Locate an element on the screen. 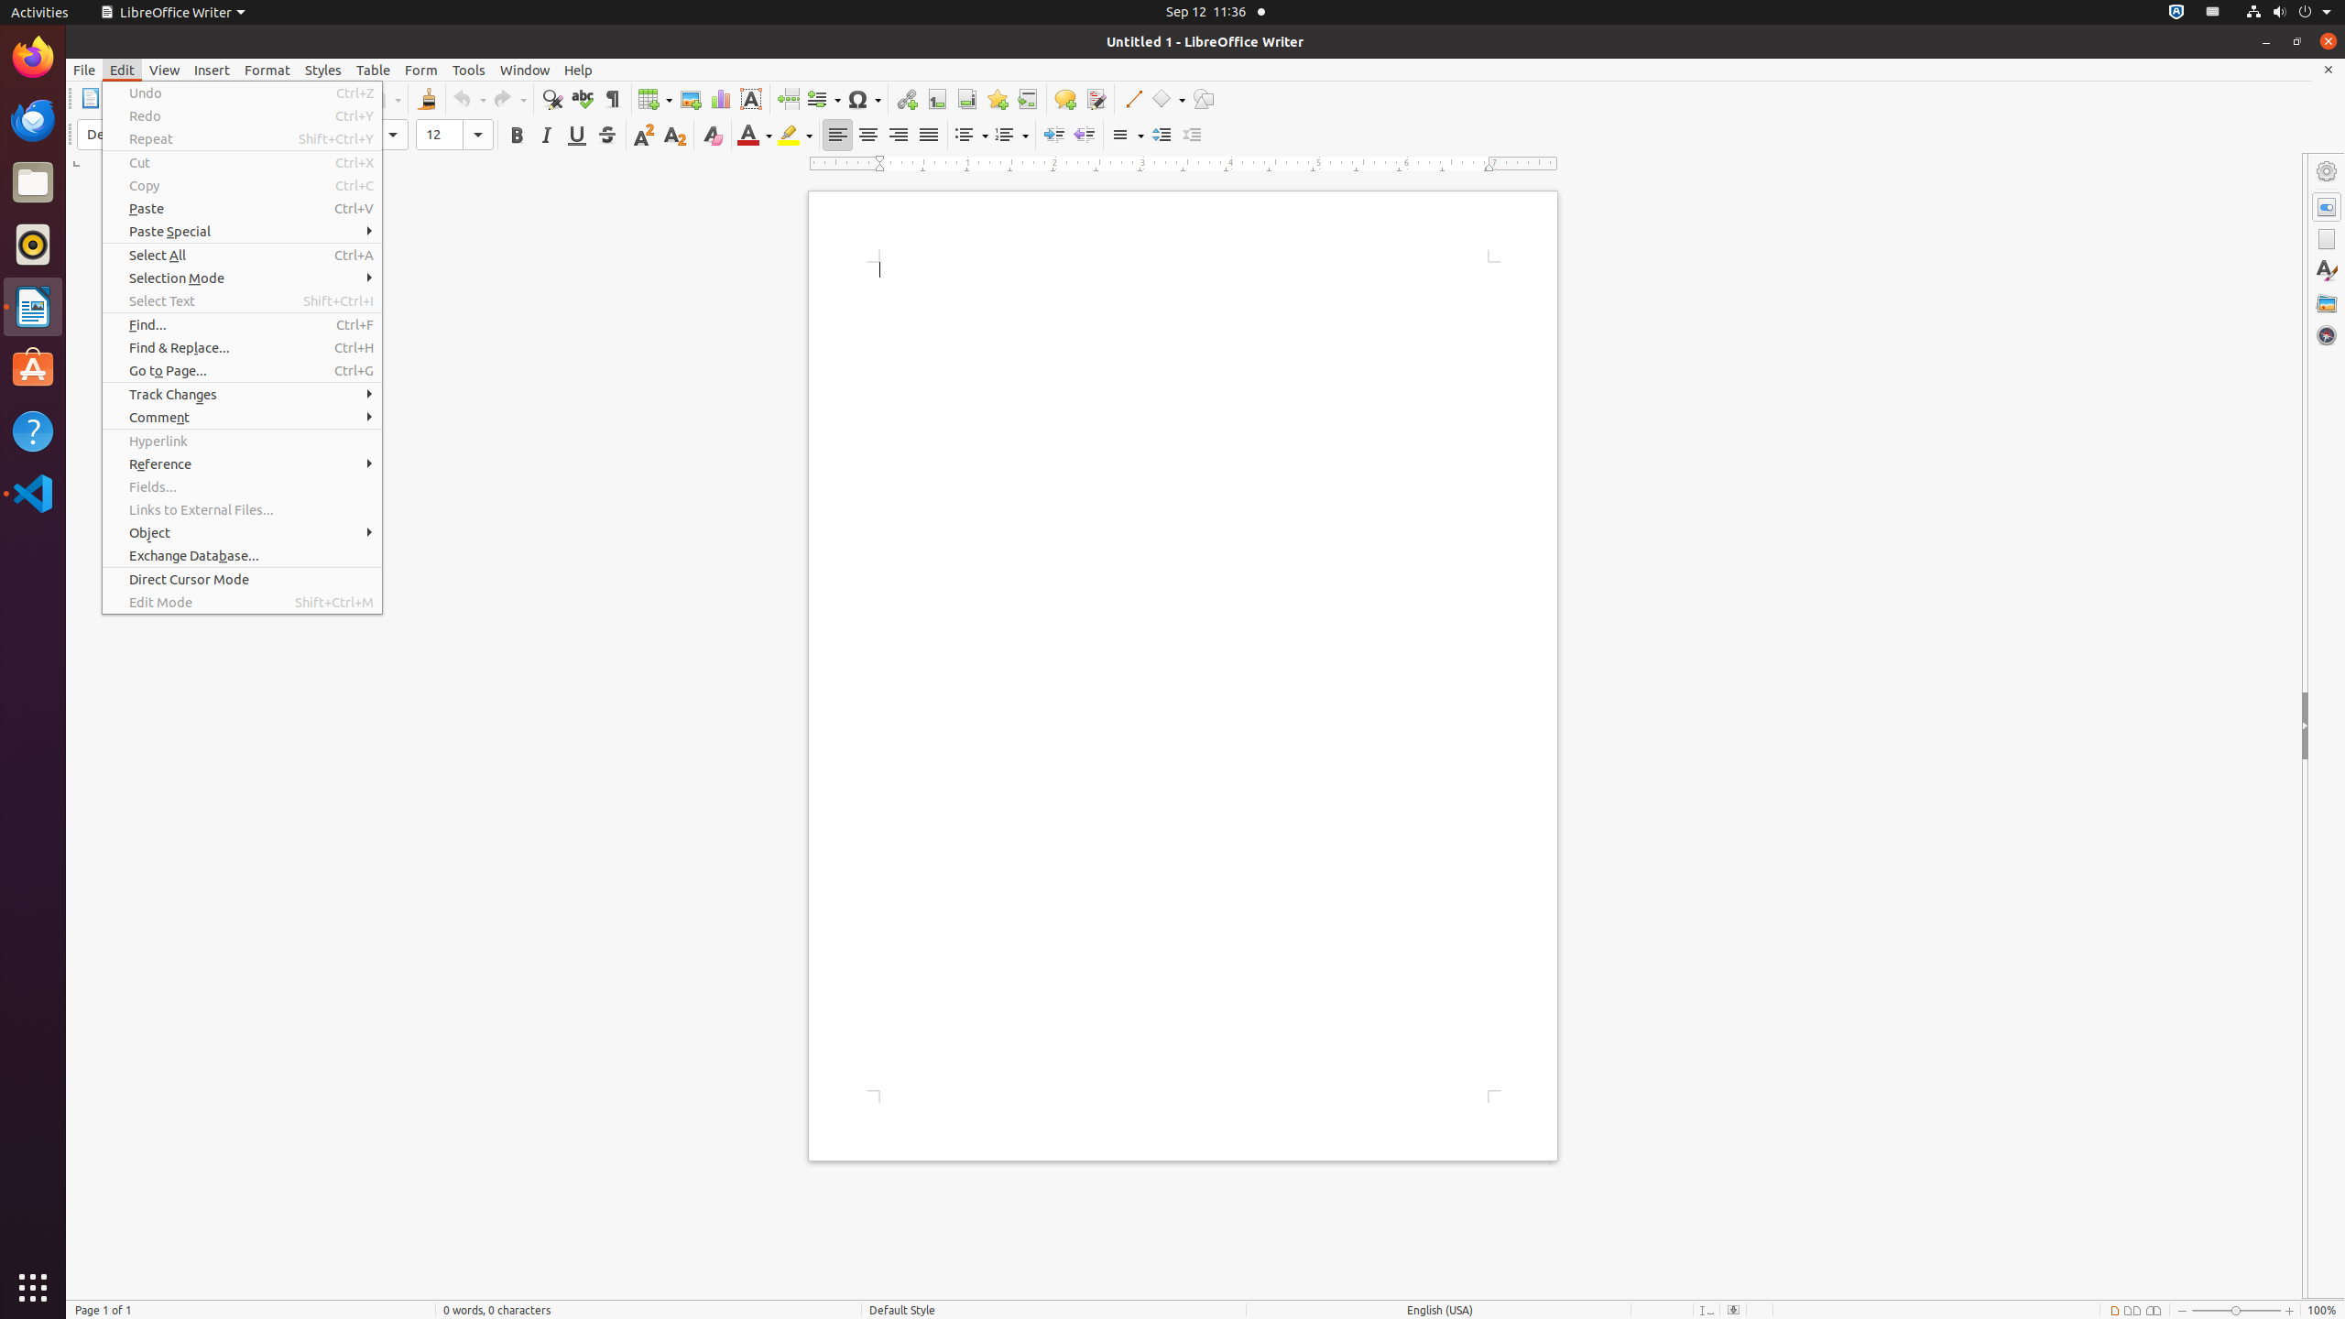  Redo is located at coordinates (242, 115).